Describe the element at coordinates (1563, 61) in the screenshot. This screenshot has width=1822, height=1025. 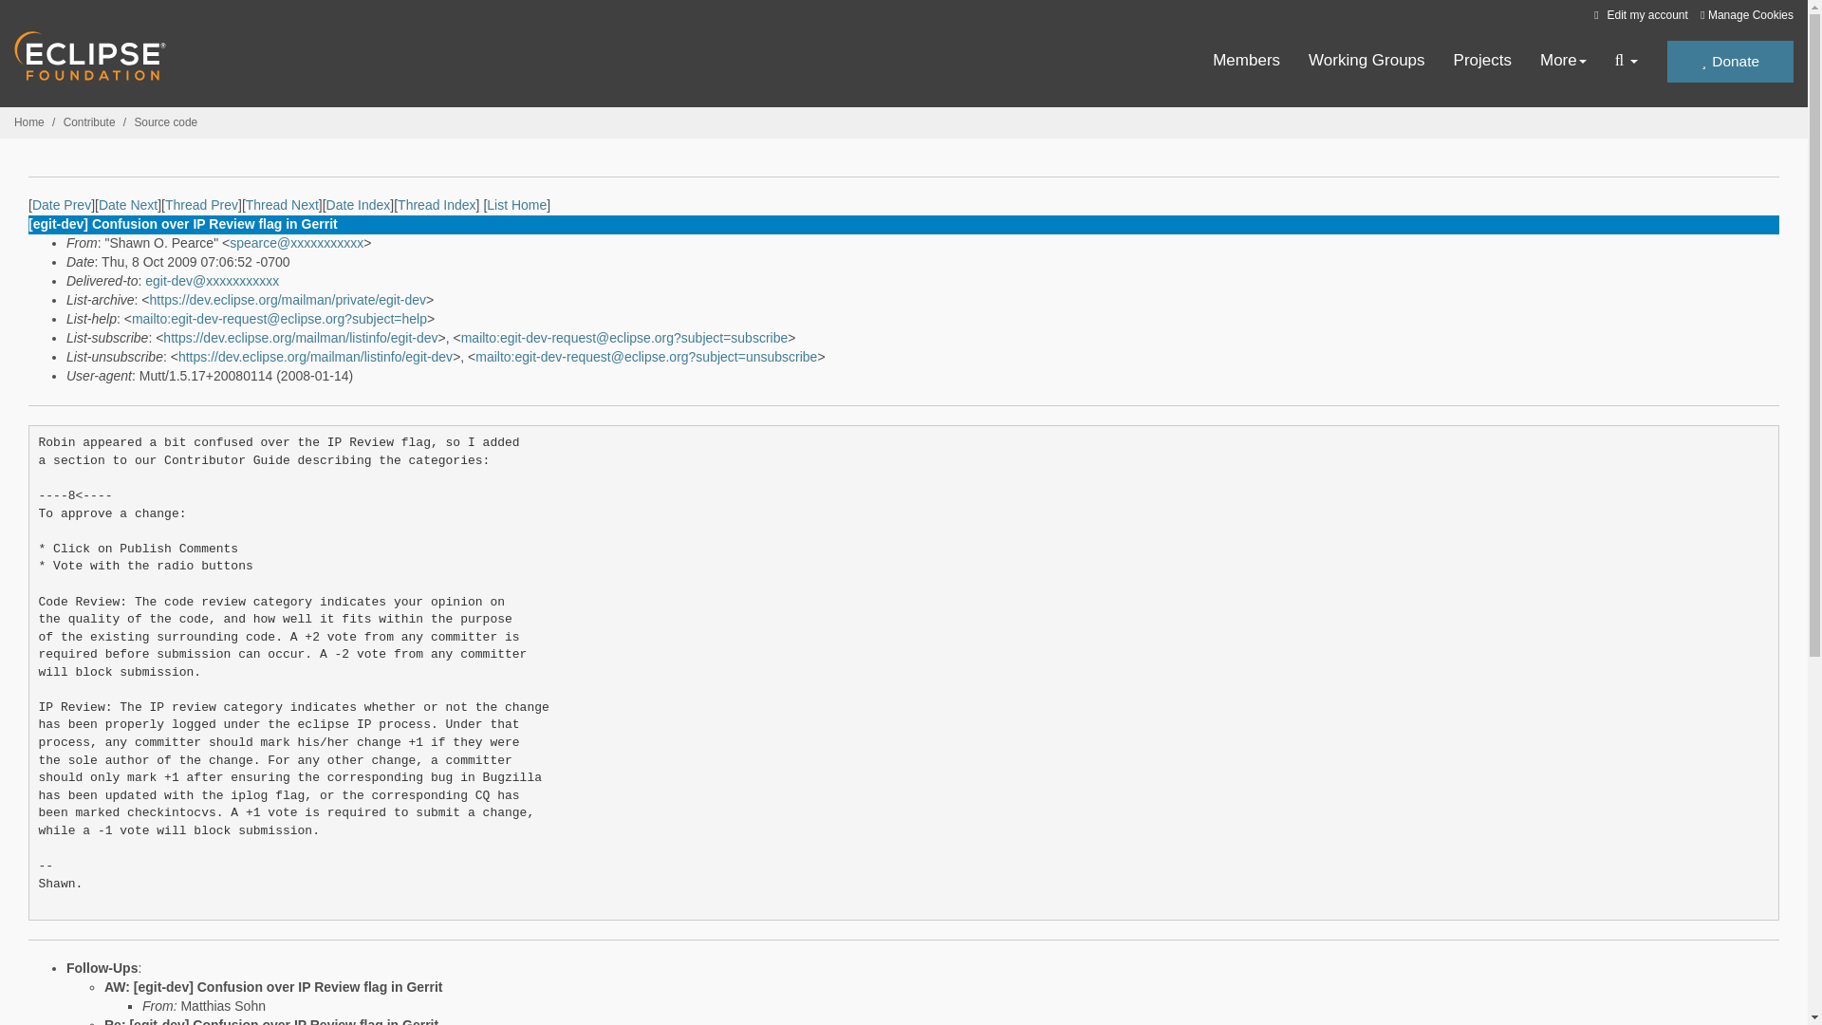
I see `More` at that location.